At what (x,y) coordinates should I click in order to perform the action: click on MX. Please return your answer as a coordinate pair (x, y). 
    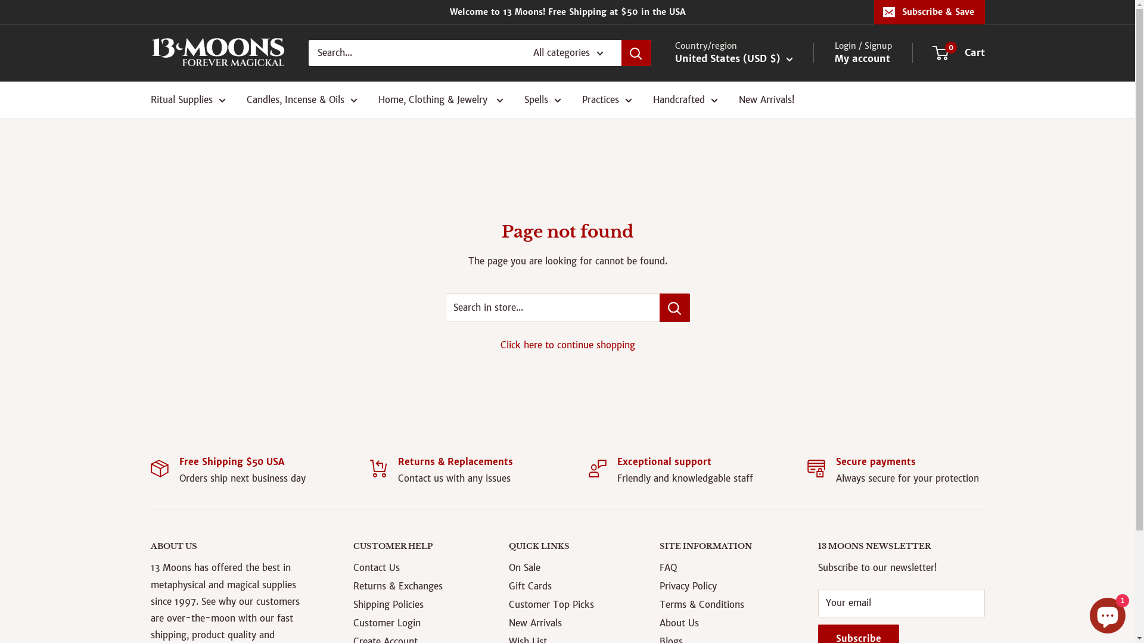
    Looking at the image, I should click on (724, 321).